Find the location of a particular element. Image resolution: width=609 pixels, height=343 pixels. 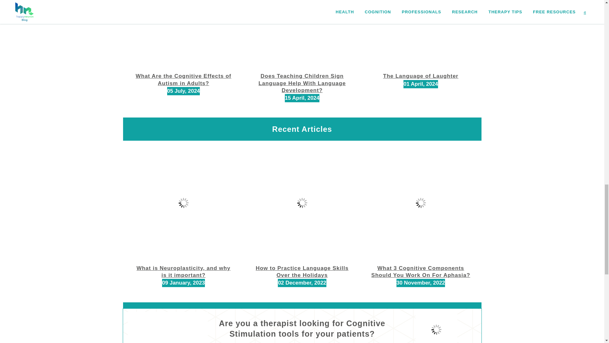

What Are the Cognitive Effects of Autism in Adults? is located at coordinates (183, 79).